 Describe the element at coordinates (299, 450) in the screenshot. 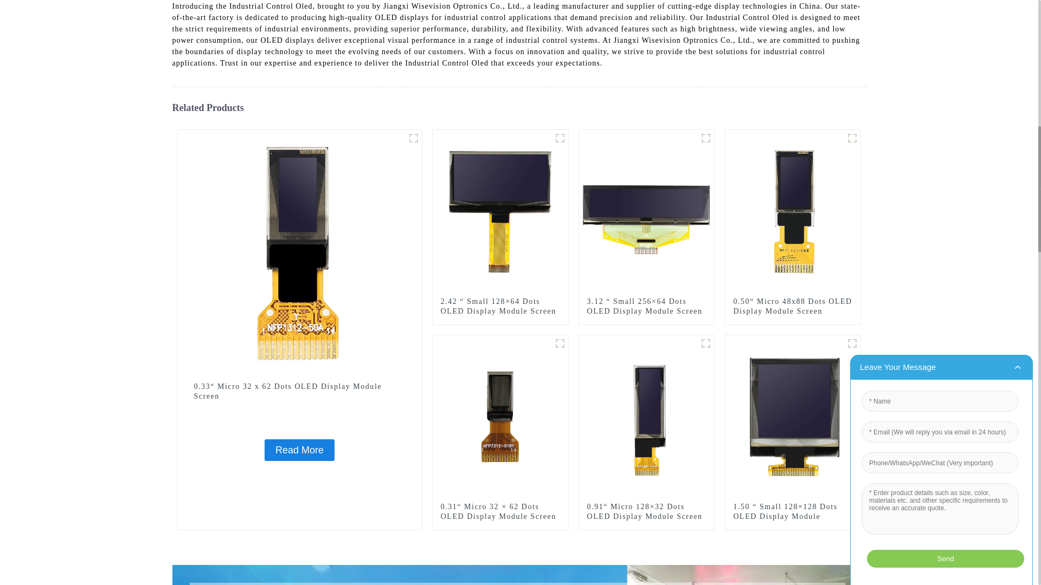

I see `Read More` at that location.